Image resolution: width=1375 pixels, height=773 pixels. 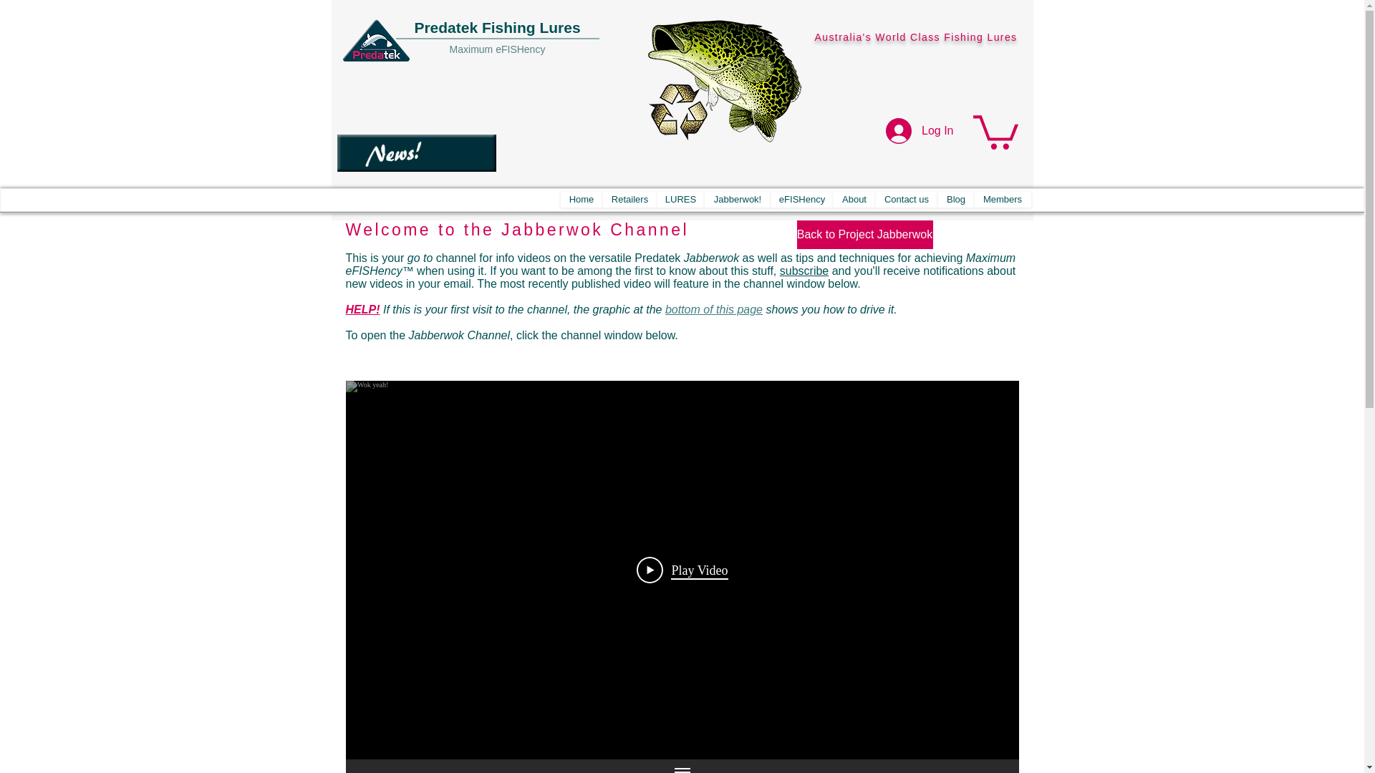 What do you see at coordinates (920, 130) in the screenshot?
I see `Log In` at bounding box center [920, 130].